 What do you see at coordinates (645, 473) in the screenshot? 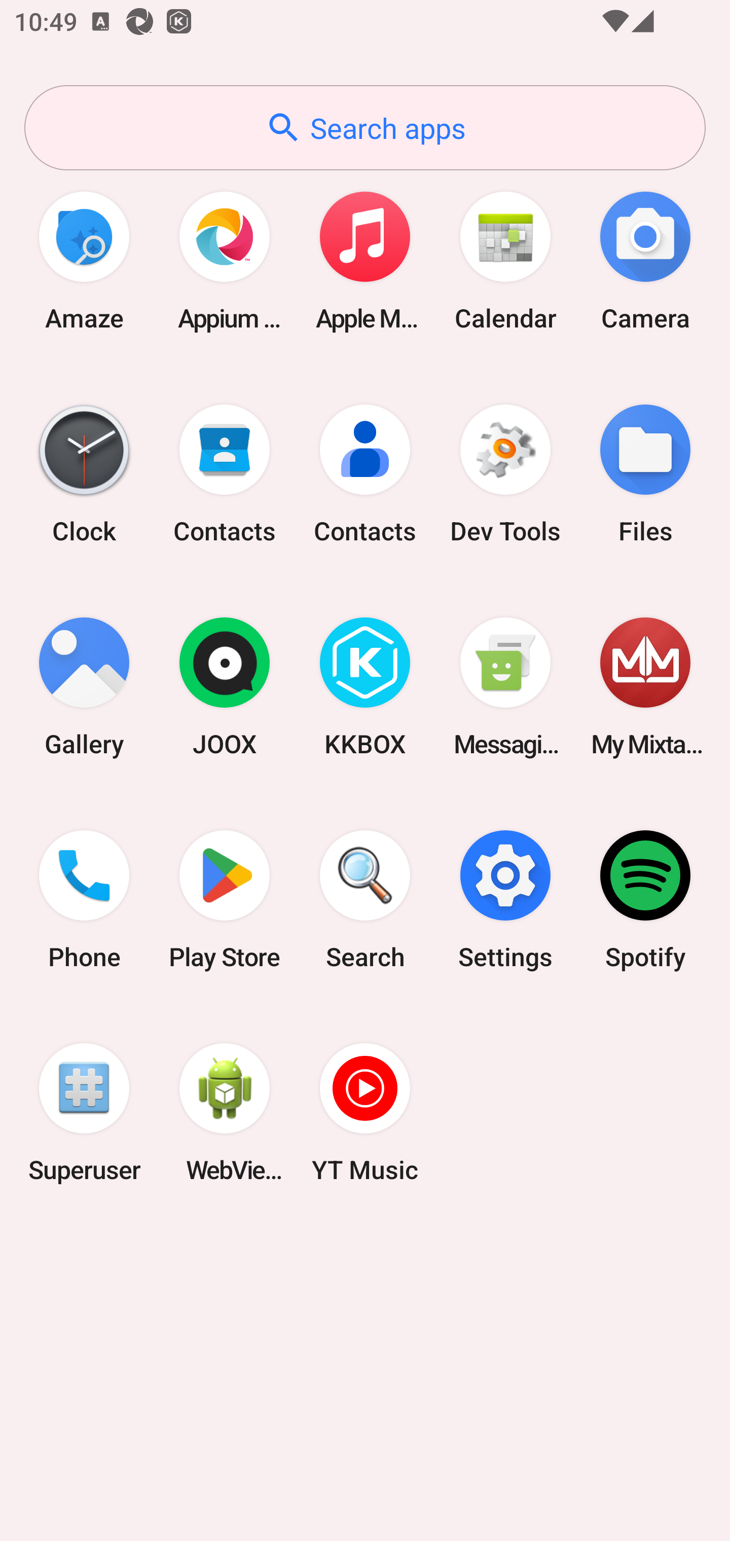
I see `Files` at bounding box center [645, 473].